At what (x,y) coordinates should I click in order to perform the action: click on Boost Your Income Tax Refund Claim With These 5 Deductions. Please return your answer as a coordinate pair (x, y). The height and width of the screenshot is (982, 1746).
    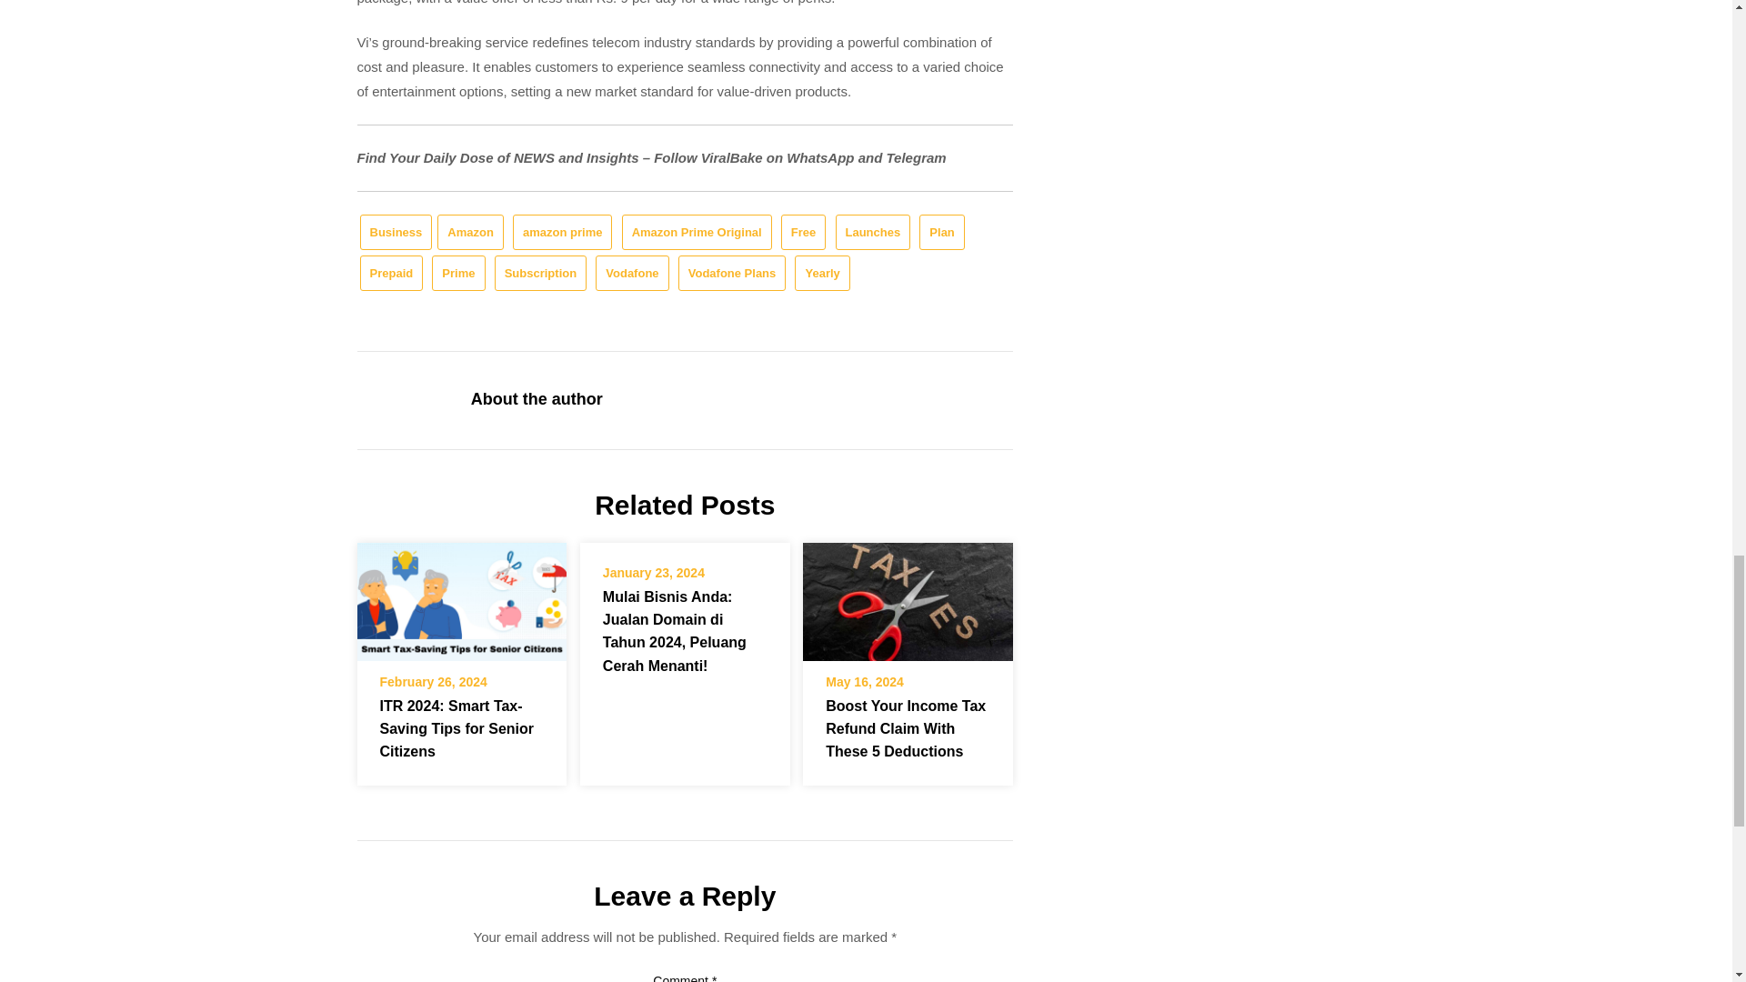
    Looking at the image, I should click on (908, 596).